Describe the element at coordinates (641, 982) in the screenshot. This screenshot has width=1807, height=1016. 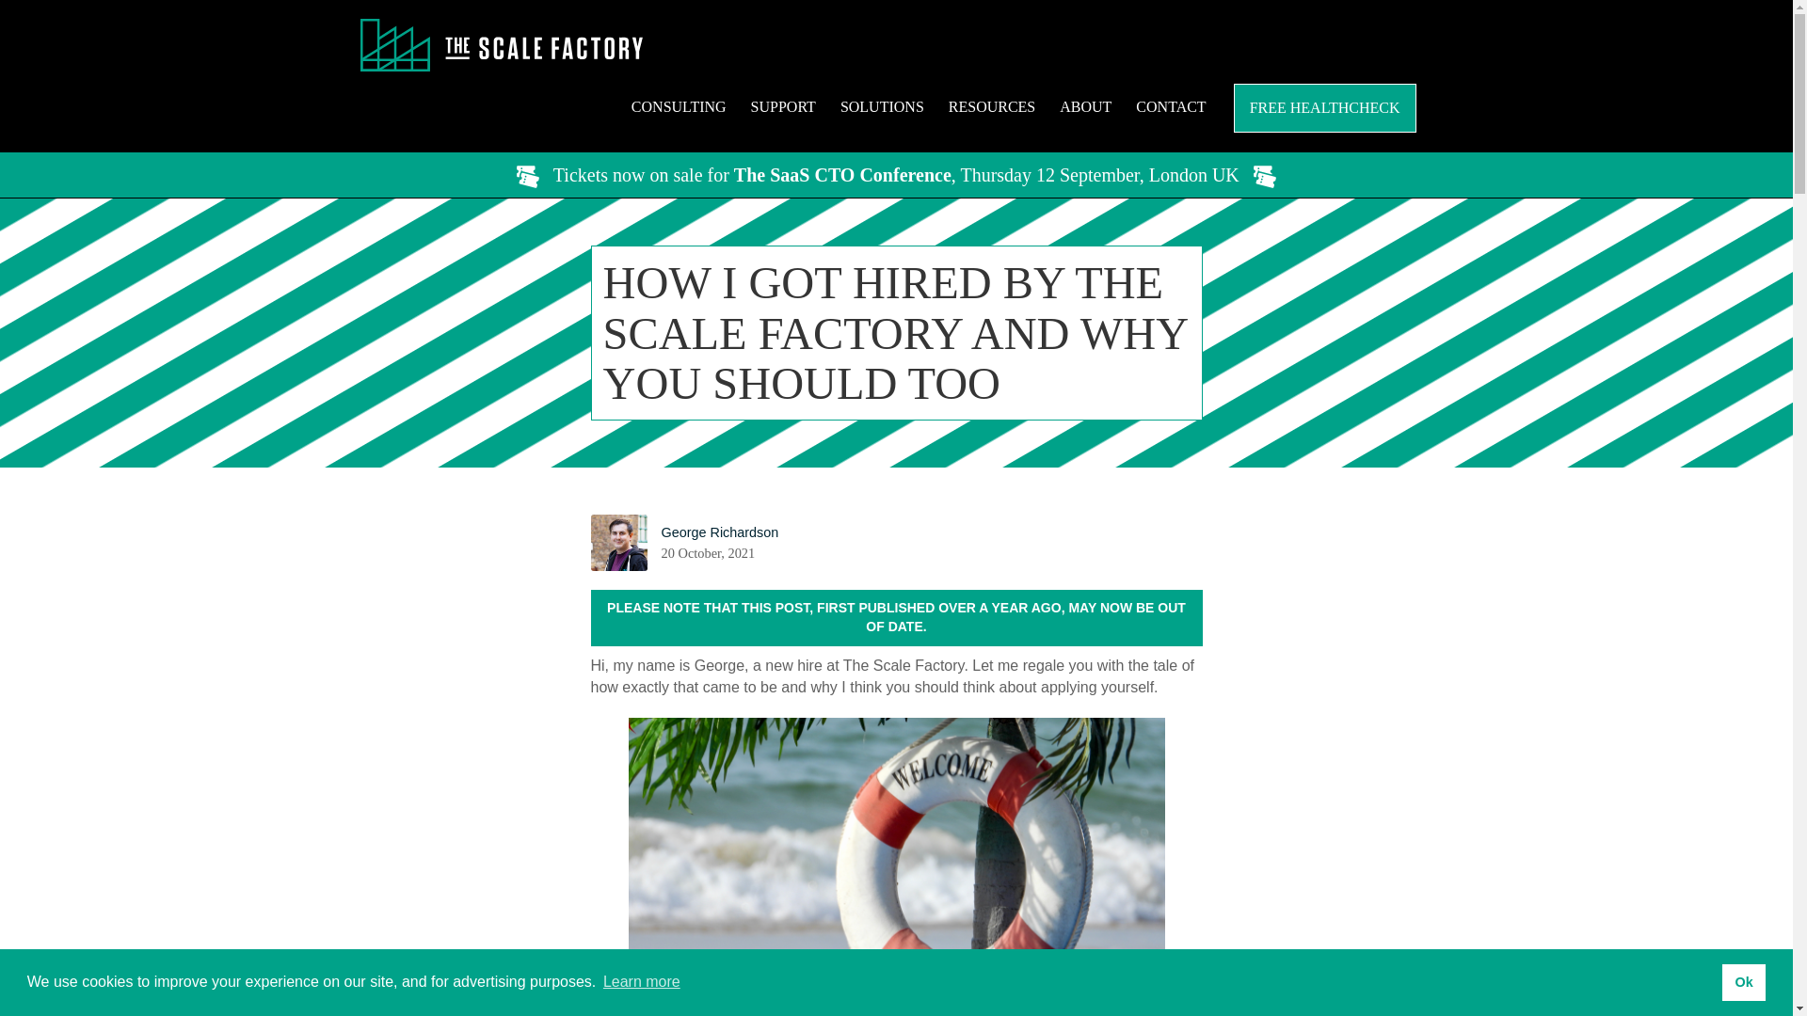
I see `Learn more` at that location.